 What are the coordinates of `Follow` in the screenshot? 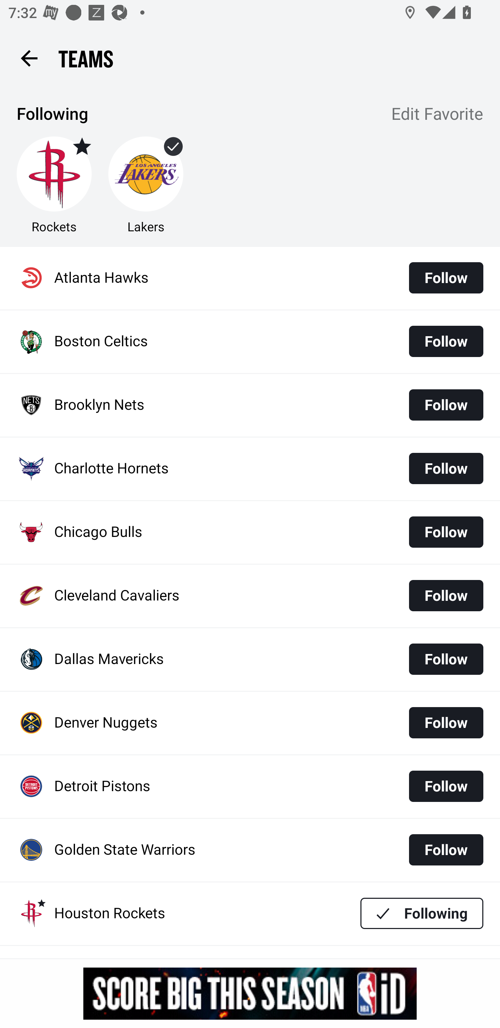 It's located at (446, 786).